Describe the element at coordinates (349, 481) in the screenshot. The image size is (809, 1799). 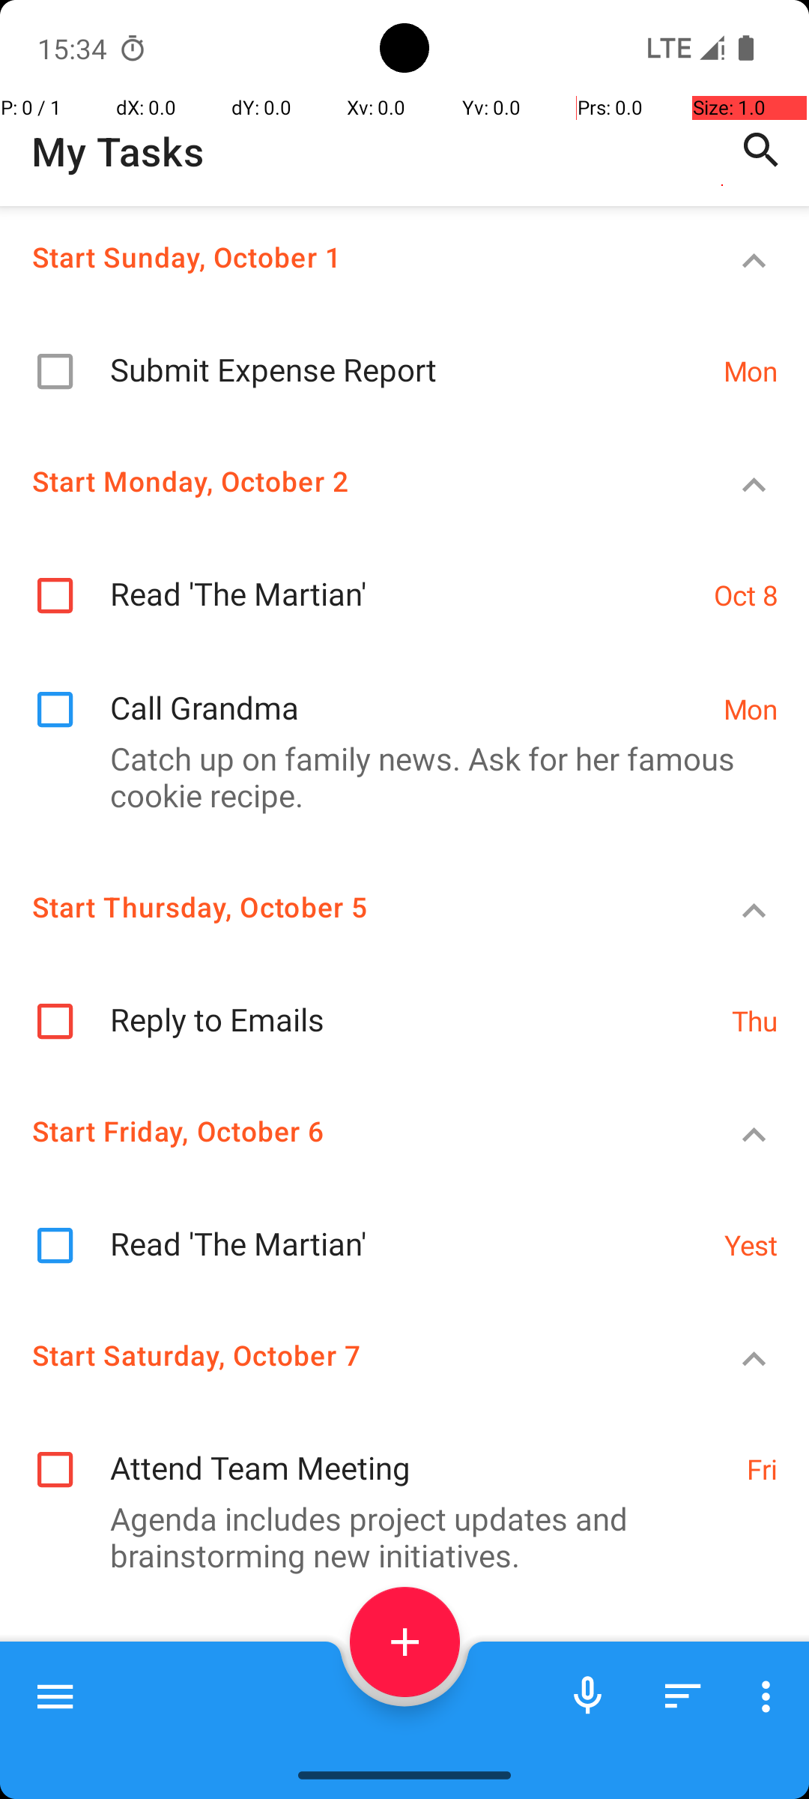
I see `Start Monday, October 2` at that location.